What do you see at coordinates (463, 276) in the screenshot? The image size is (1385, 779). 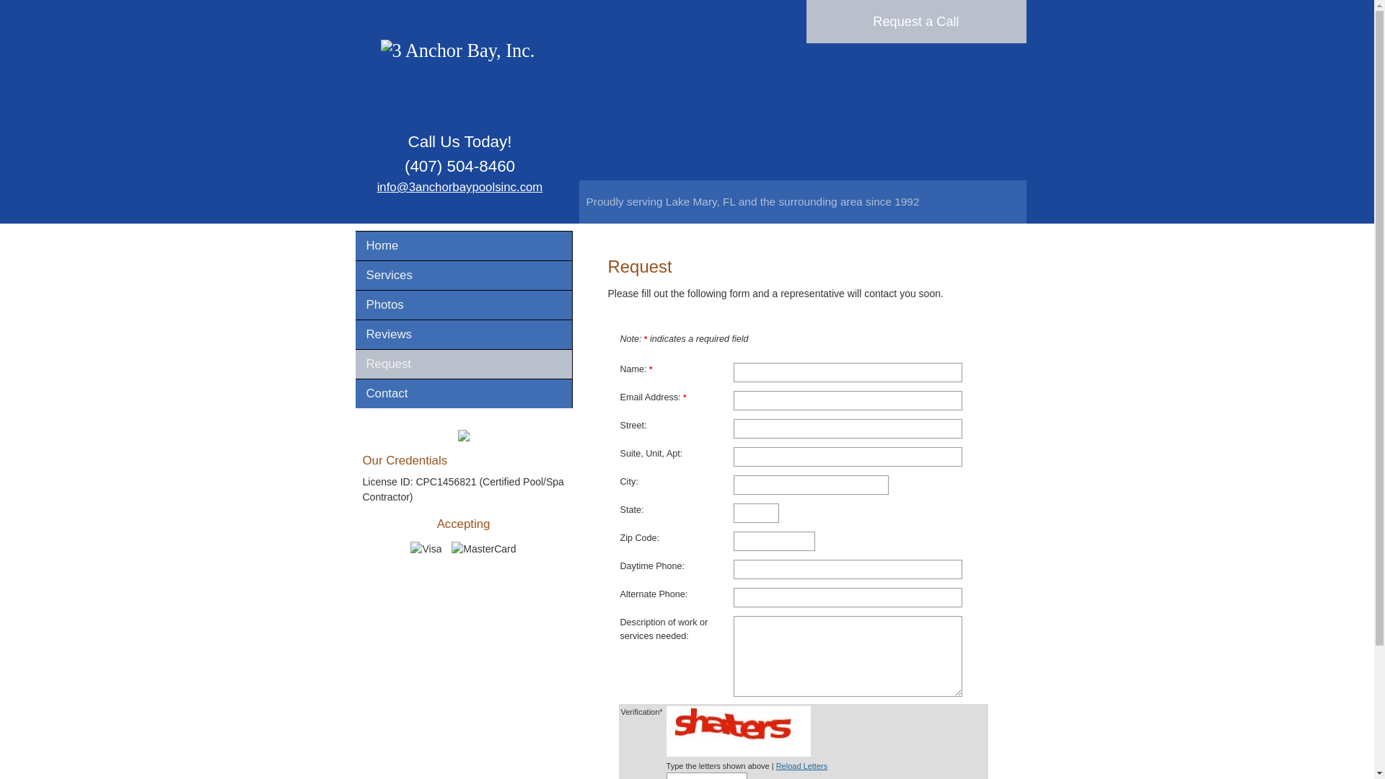 I see `Services` at bounding box center [463, 276].